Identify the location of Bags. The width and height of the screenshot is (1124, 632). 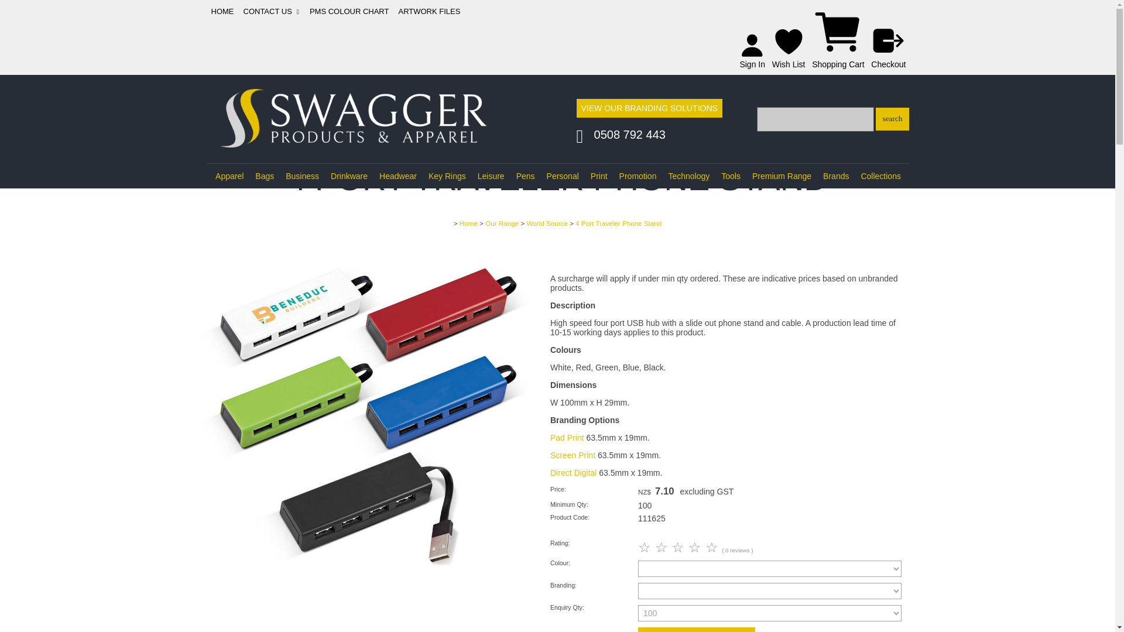
(265, 176).